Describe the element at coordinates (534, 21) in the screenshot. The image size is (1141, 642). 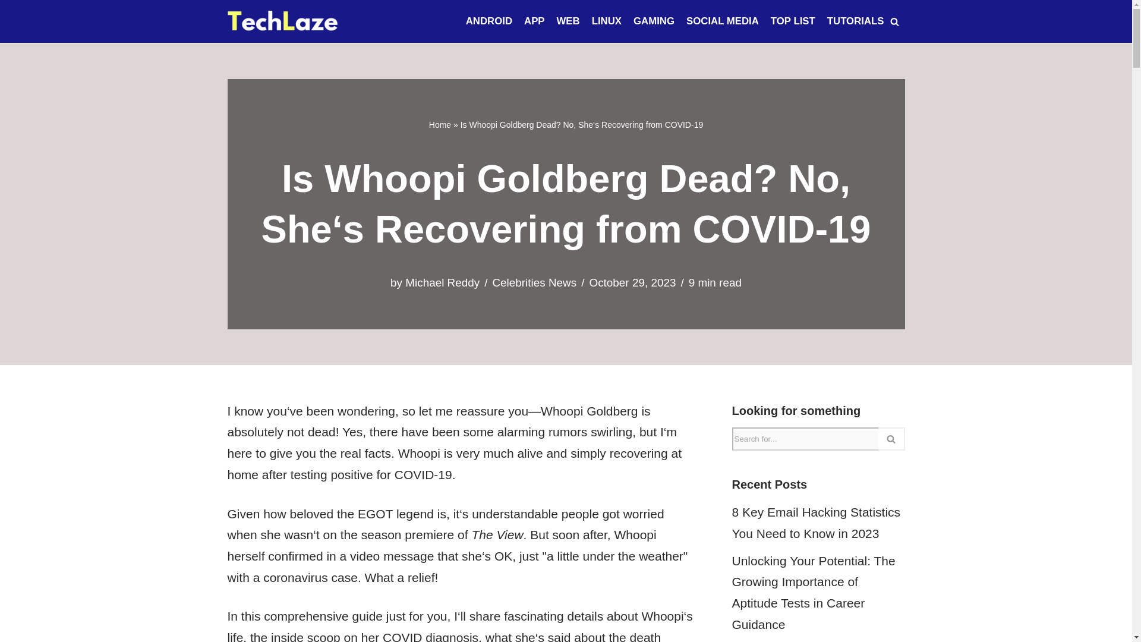
I see `APP` at that location.